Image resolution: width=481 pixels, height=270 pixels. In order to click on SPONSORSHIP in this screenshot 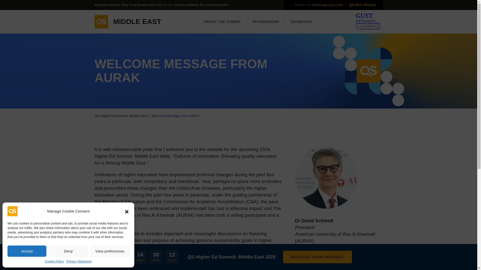, I will do `click(269, 21)`.